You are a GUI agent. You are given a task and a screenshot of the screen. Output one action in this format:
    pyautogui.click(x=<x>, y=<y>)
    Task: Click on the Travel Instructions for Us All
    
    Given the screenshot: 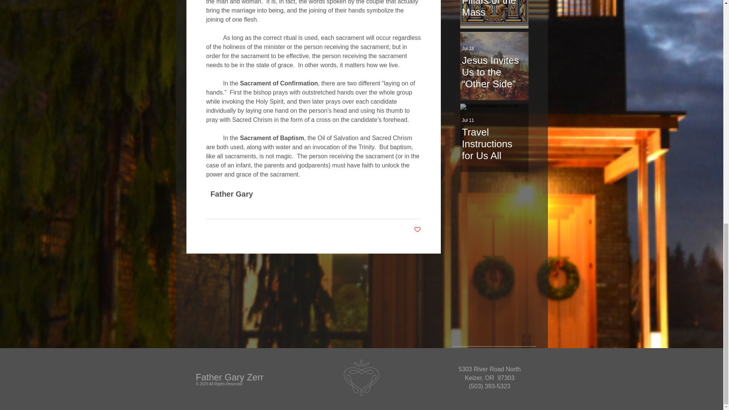 What is the action you would take?
    pyautogui.click(x=494, y=140)
    